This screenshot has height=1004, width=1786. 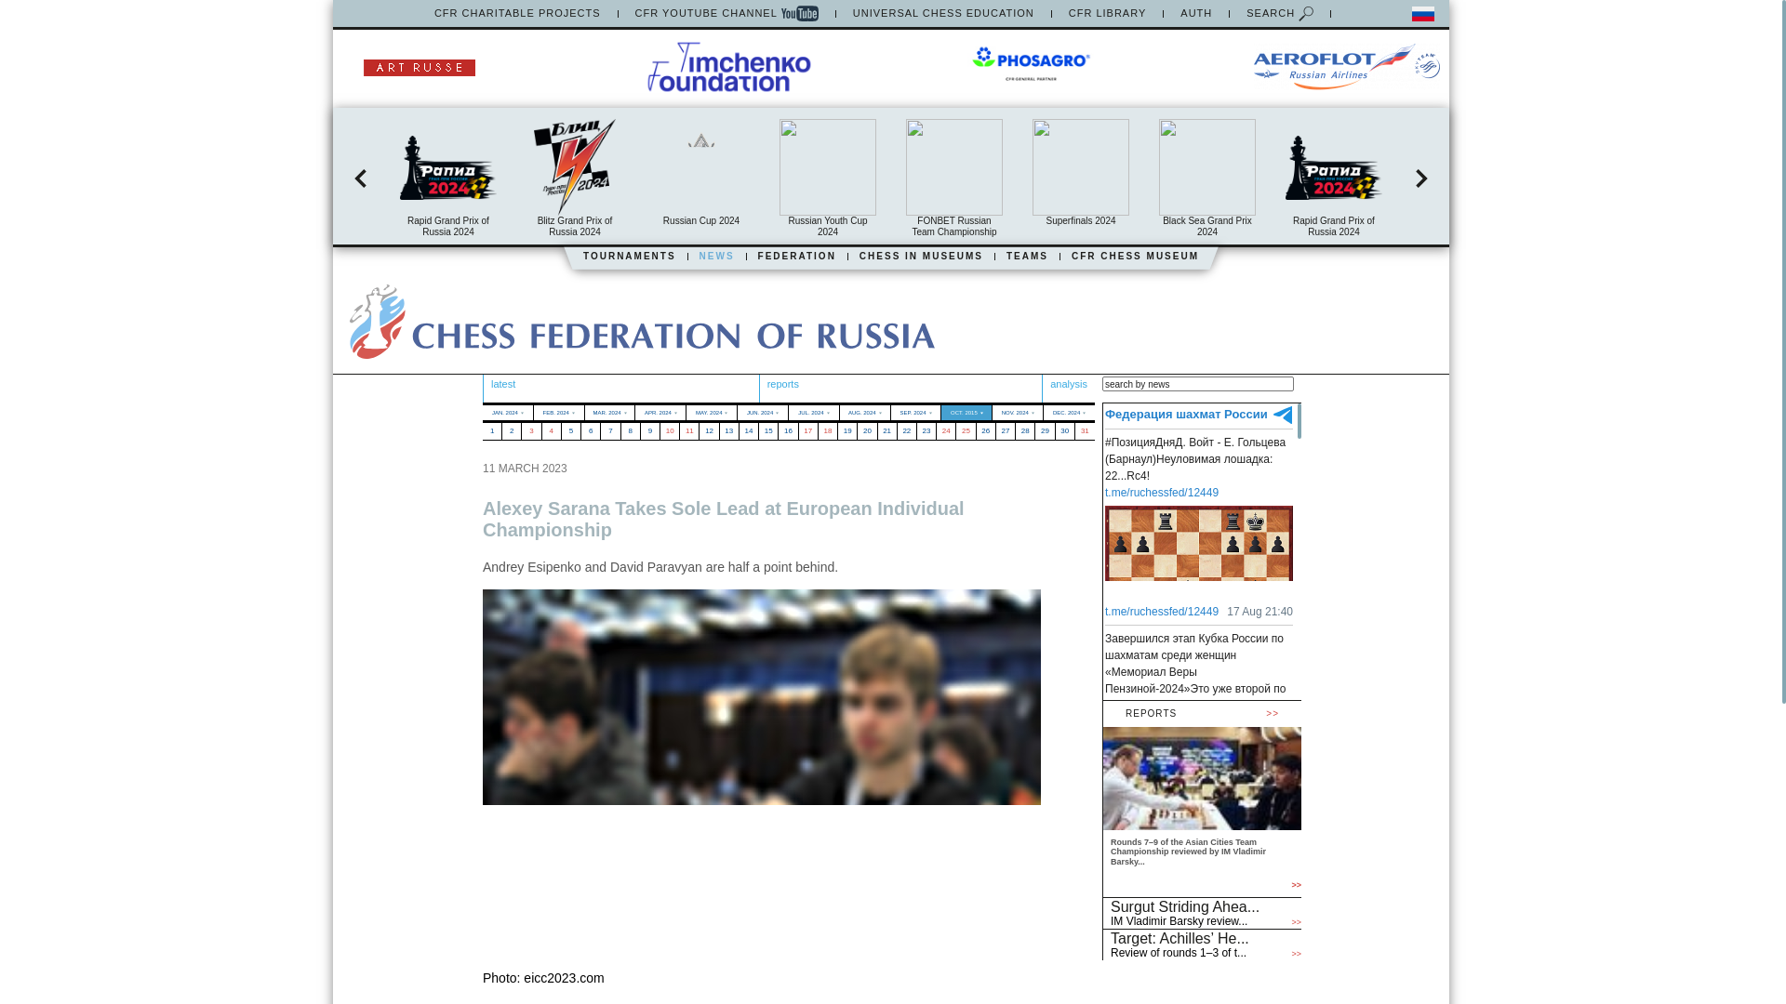 What do you see at coordinates (1027, 257) in the screenshot?
I see `TEAMS` at bounding box center [1027, 257].